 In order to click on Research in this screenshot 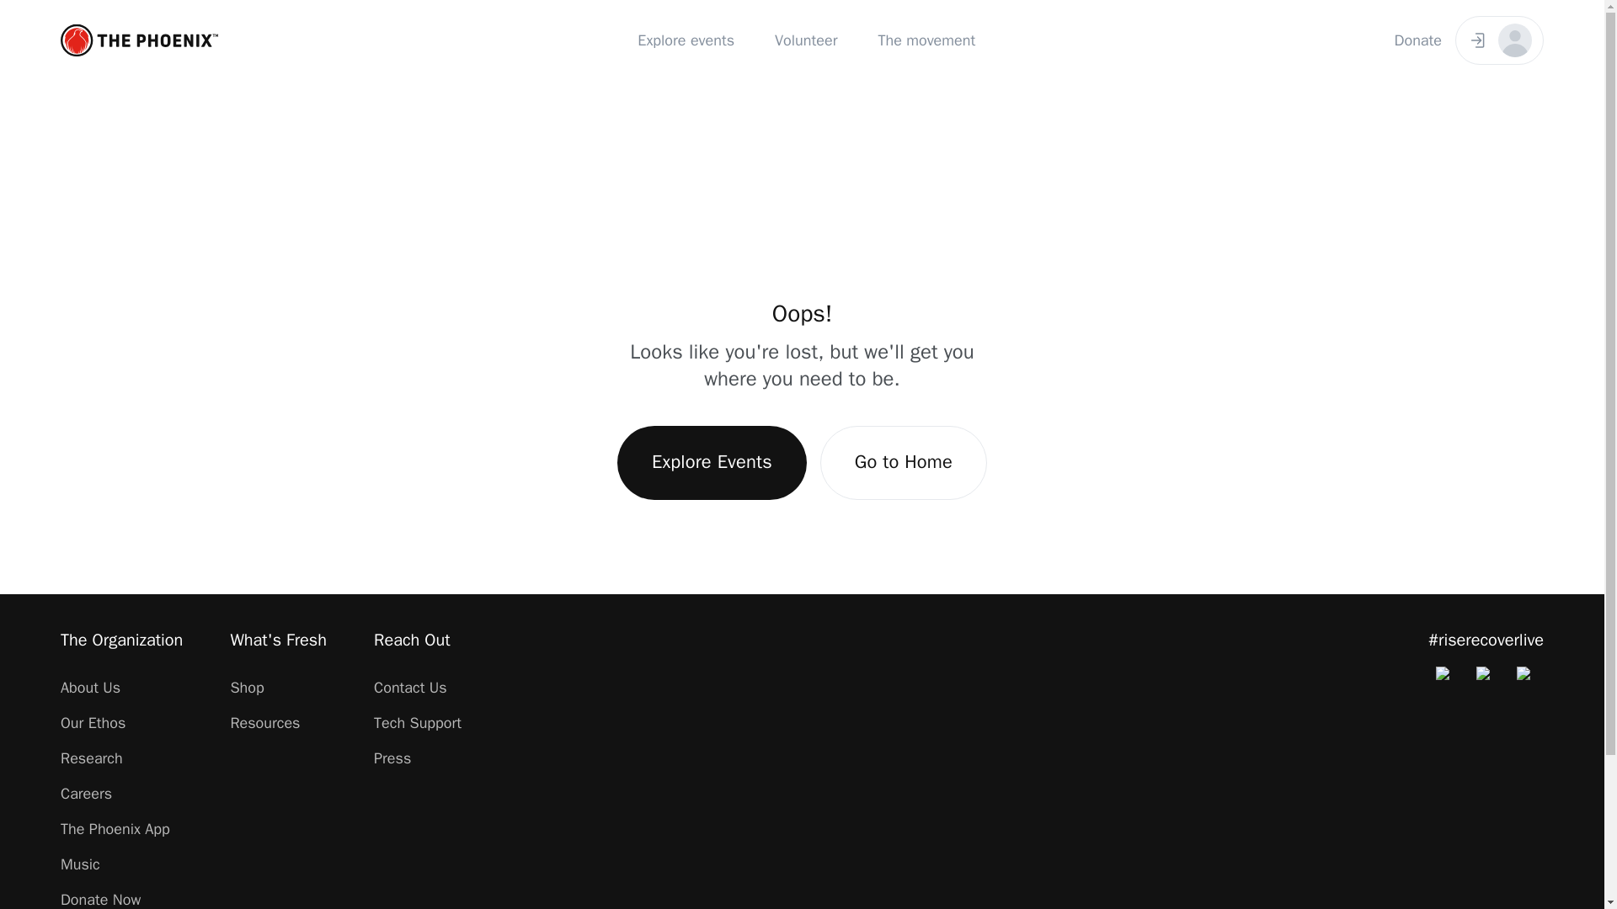, I will do `click(91, 757)`.